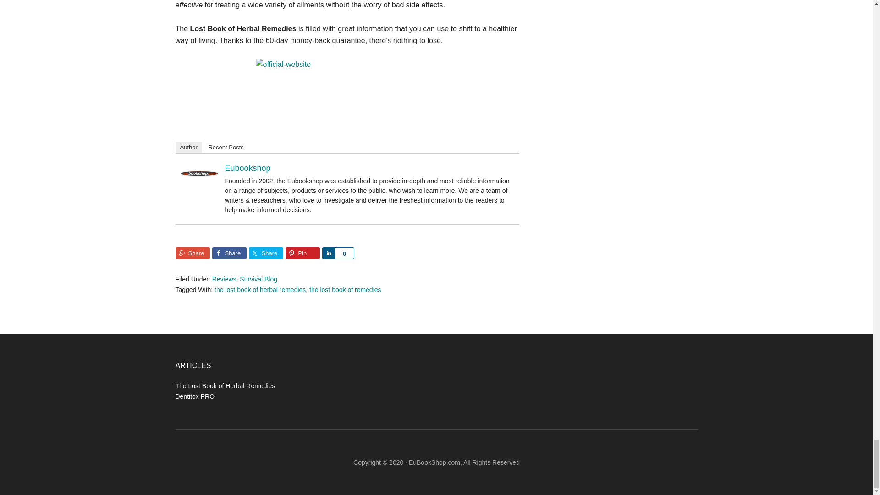 The image size is (880, 495). Describe the element at coordinates (199, 173) in the screenshot. I see `Eubookshop` at that location.